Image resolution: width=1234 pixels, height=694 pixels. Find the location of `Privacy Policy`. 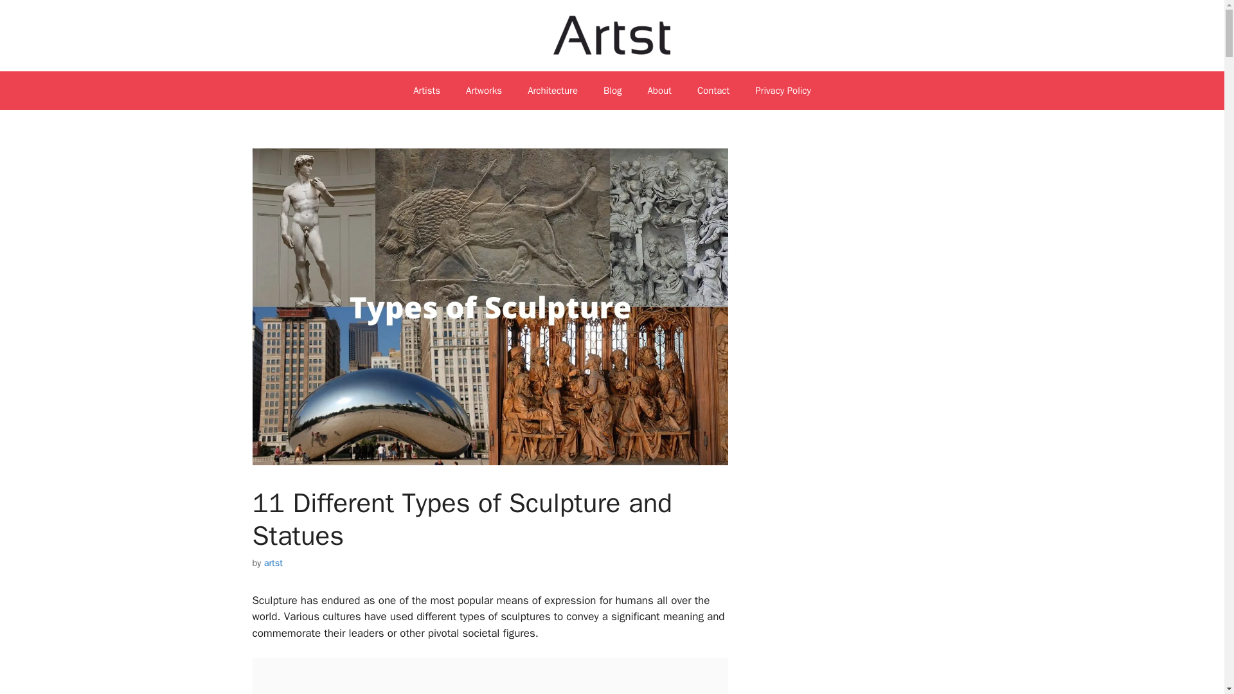

Privacy Policy is located at coordinates (783, 90).